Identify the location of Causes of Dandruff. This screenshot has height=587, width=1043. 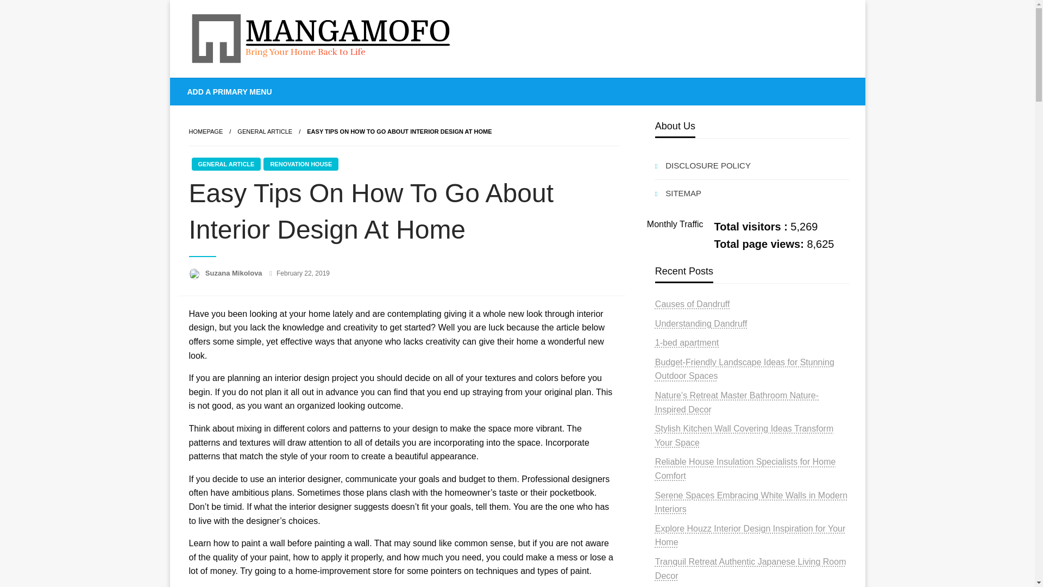
(692, 304).